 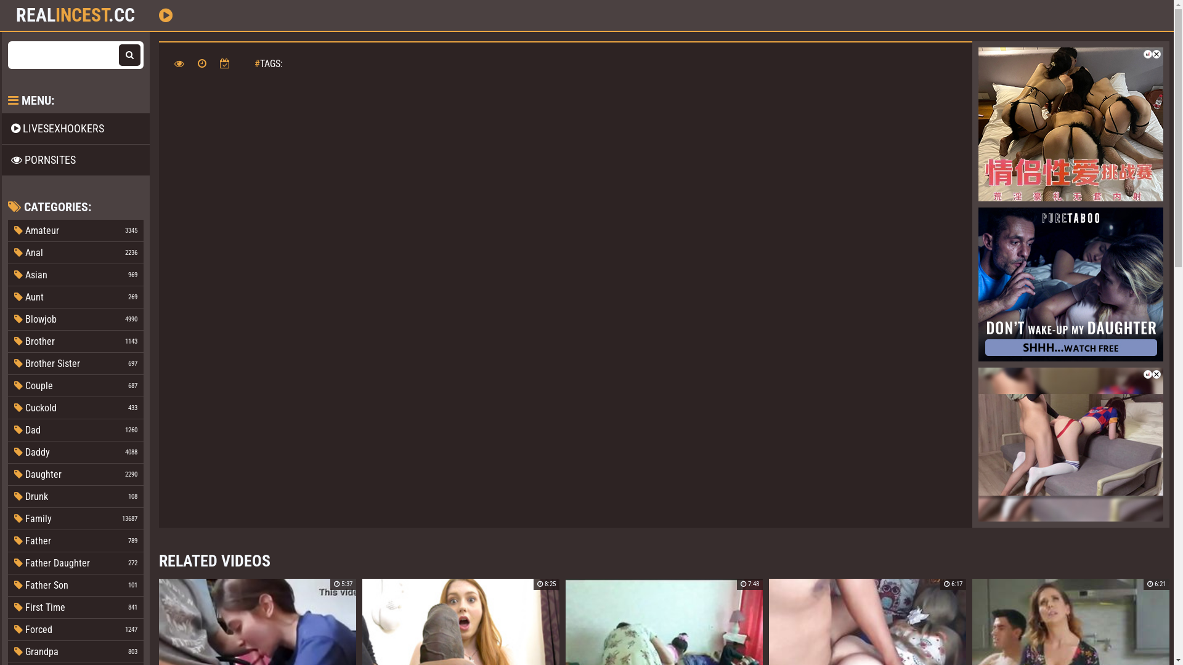 What do you see at coordinates (75, 408) in the screenshot?
I see `Cuckold
433` at bounding box center [75, 408].